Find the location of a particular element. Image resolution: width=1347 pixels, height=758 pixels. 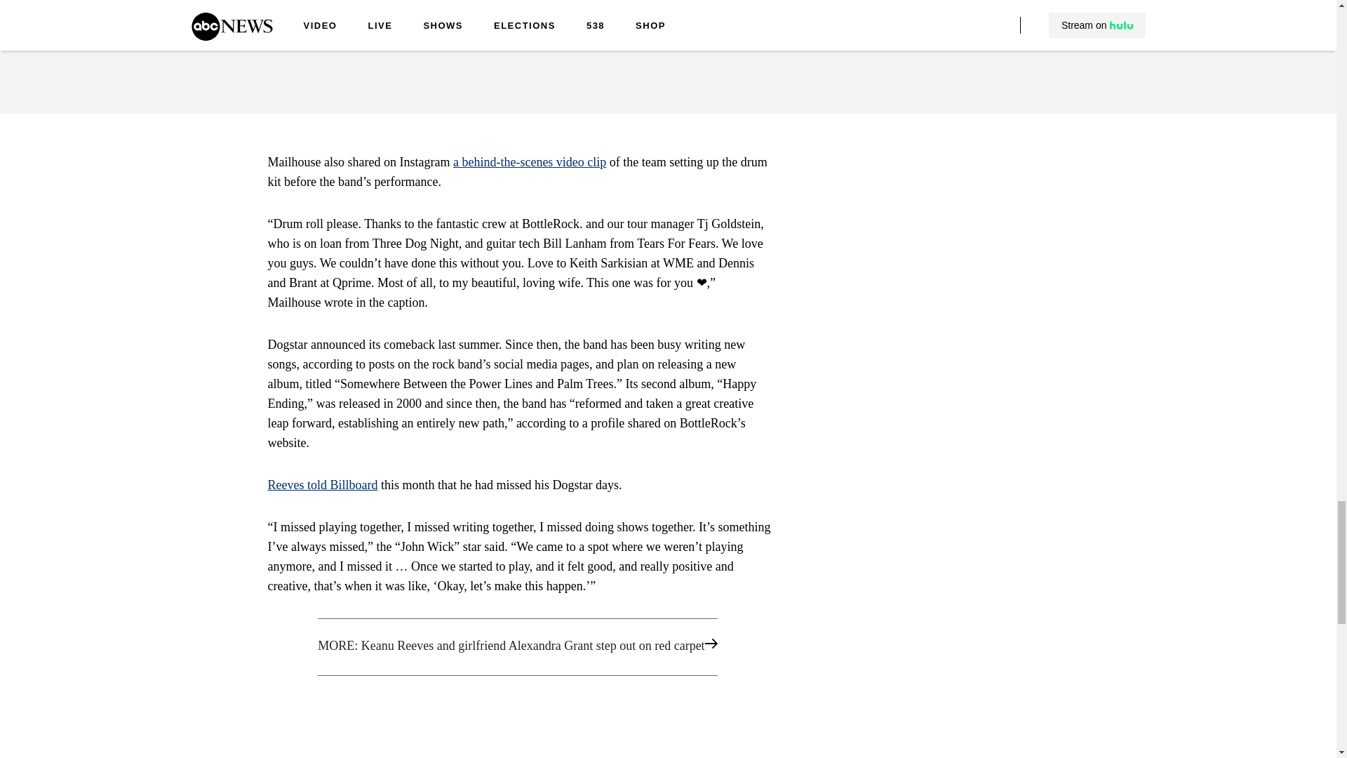

Keanu Reeves to star in Hulu's 'Devil in the White City' is located at coordinates (519, 21).